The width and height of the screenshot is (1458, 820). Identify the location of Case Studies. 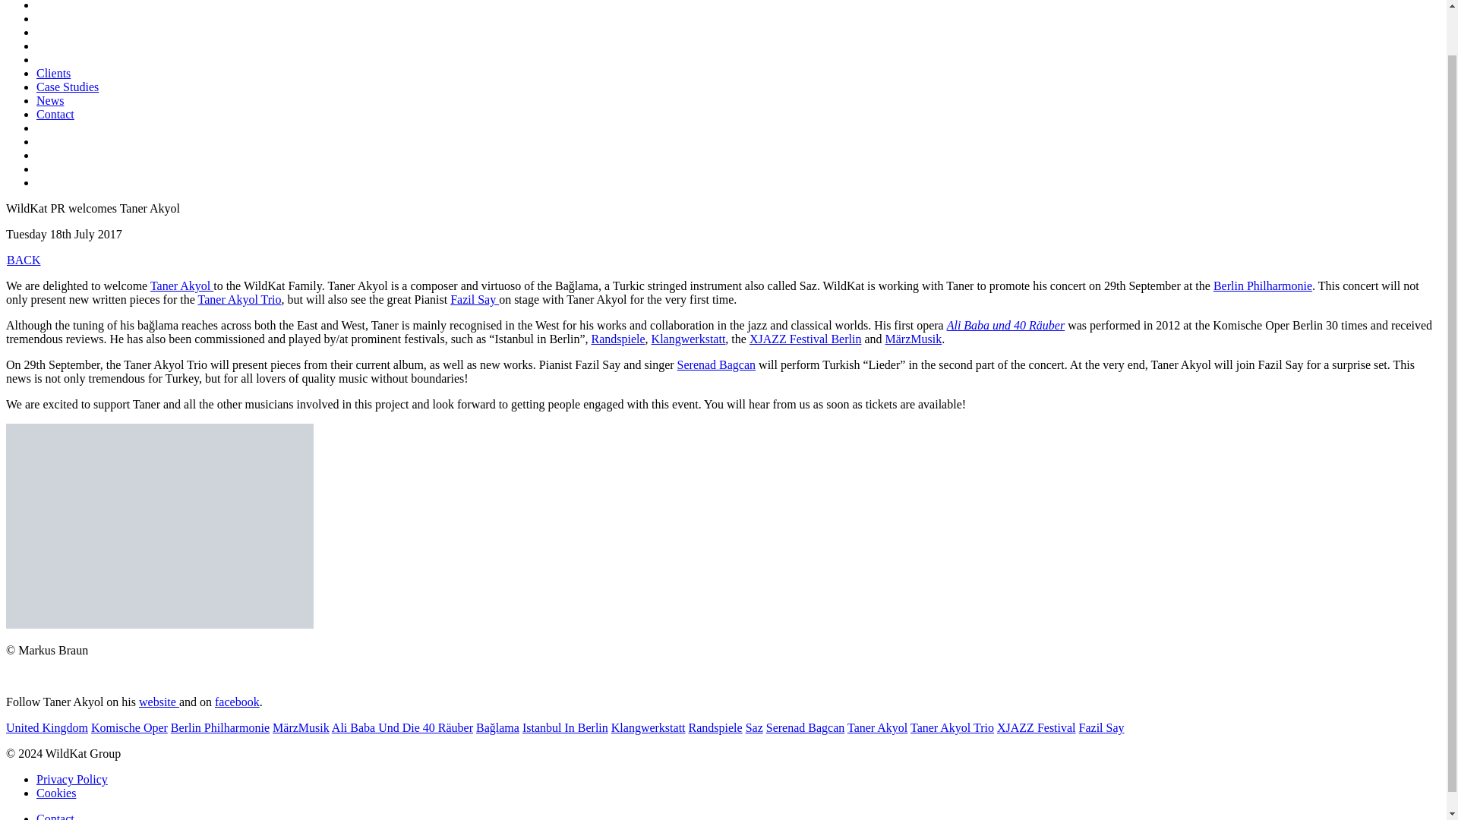
(68, 87).